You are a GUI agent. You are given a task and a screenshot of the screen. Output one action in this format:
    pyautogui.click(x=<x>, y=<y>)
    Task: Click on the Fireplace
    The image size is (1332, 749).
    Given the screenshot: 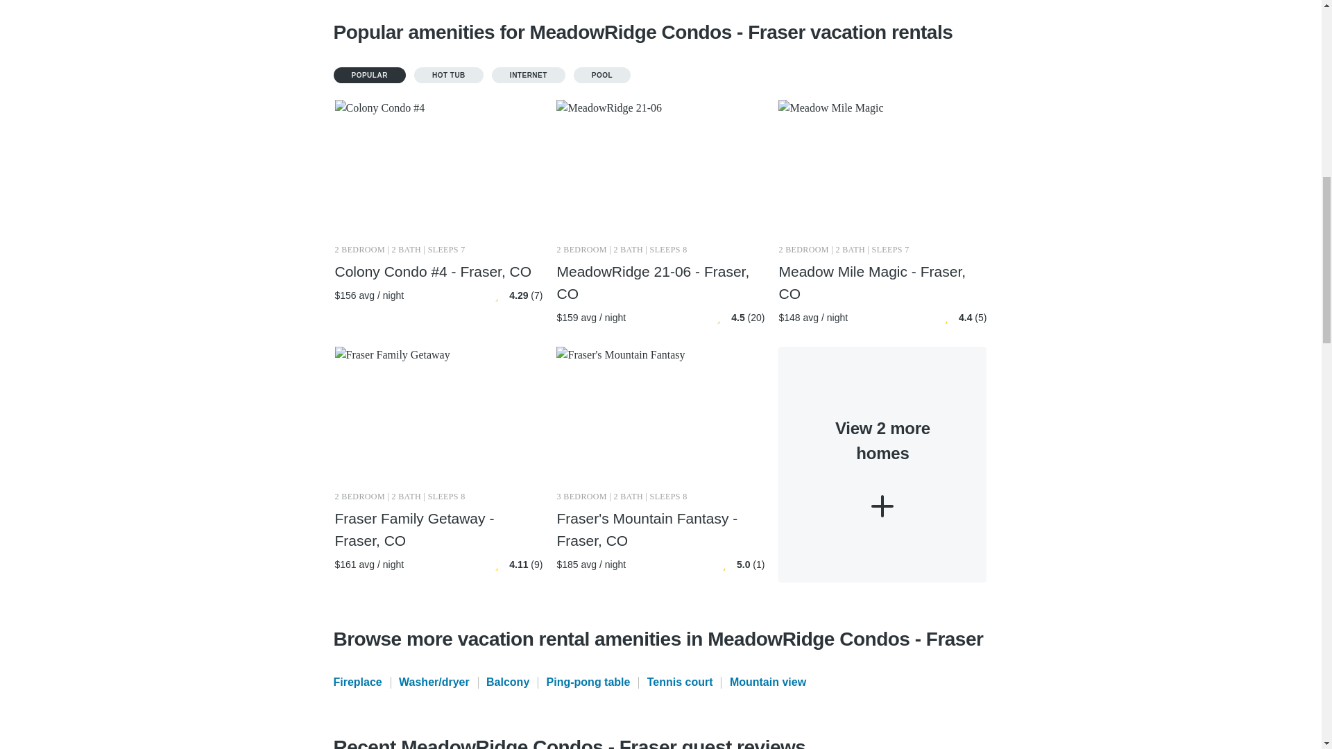 What is the action you would take?
    pyautogui.click(x=357, y=682)
    